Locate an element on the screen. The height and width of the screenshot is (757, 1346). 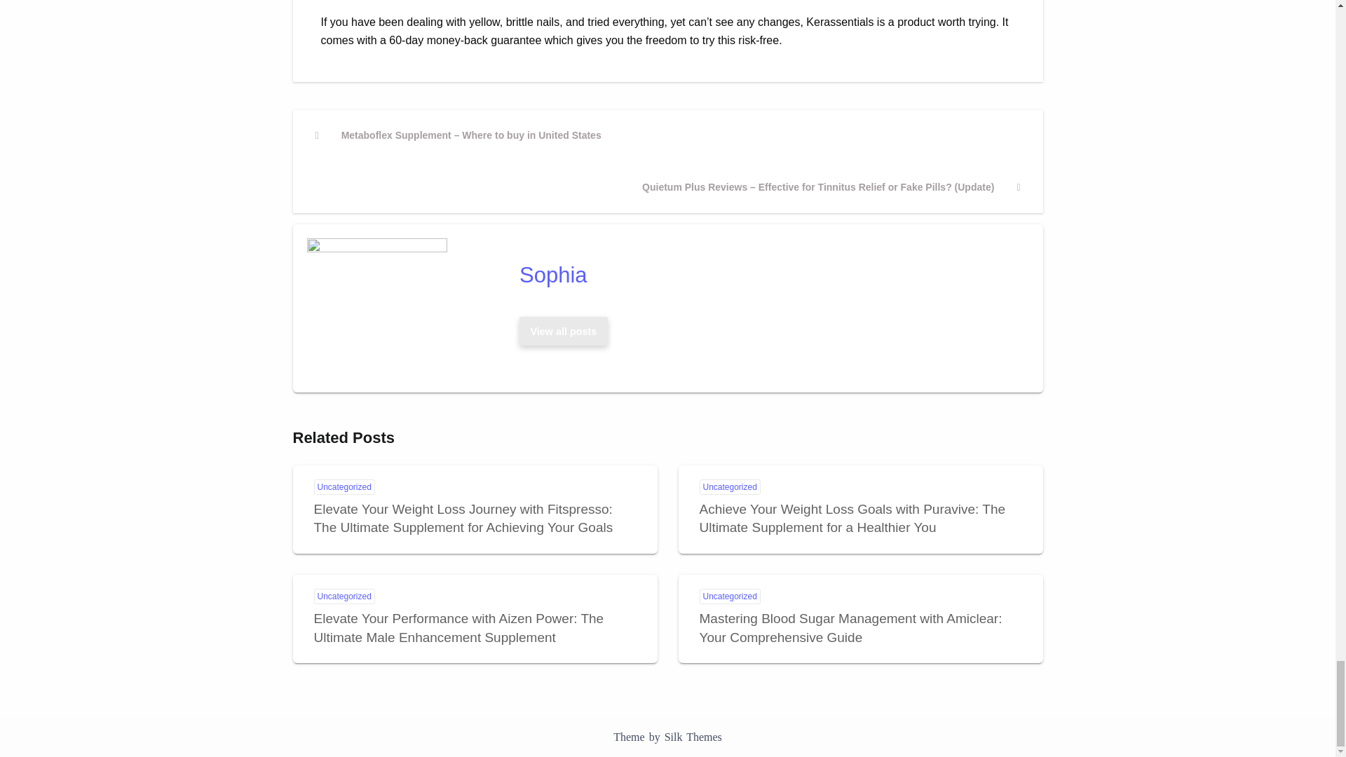
Uncategorized is located at coordinates (730, 596).